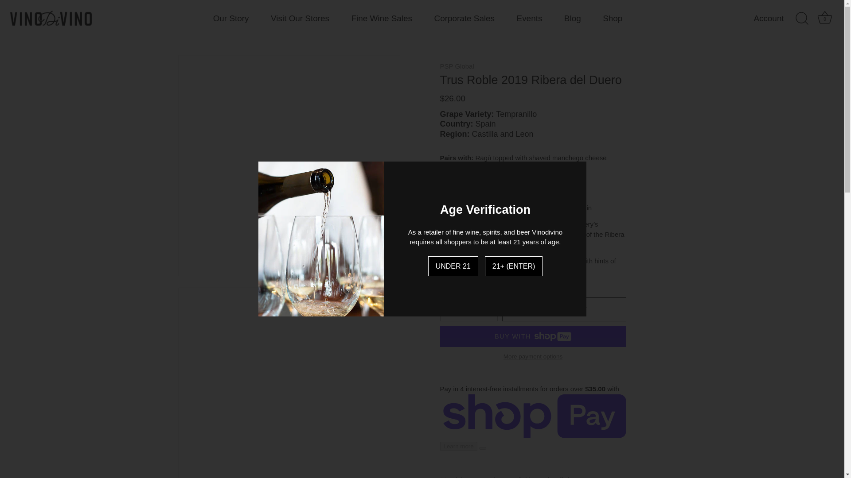 Image resolution: width=851 pixels, height=478 pixels. Describe the element at coordinates (453, 266) in the screenshot. I see `Events` at that location.